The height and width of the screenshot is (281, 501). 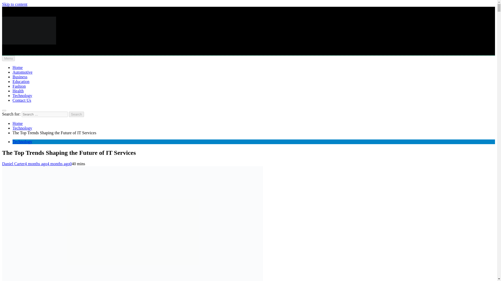 I want to click on Home, so click(x=17, y=67).